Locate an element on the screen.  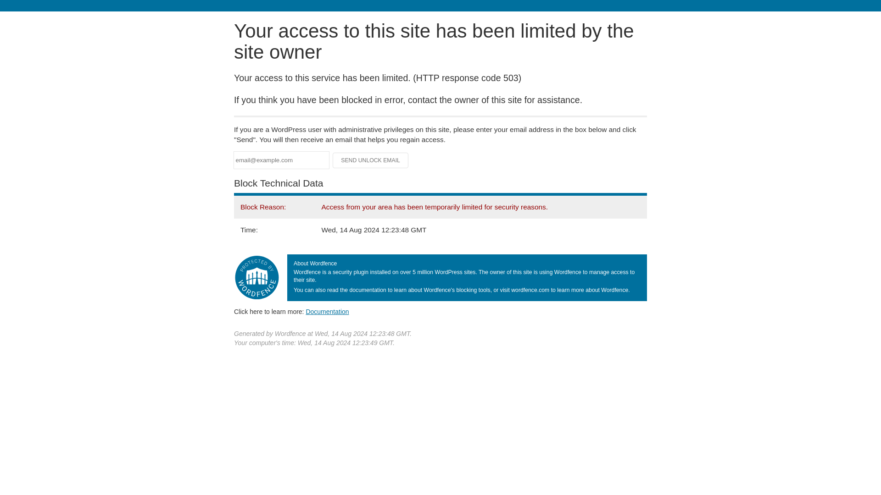
Documentation is located at coordinates (327, 311).